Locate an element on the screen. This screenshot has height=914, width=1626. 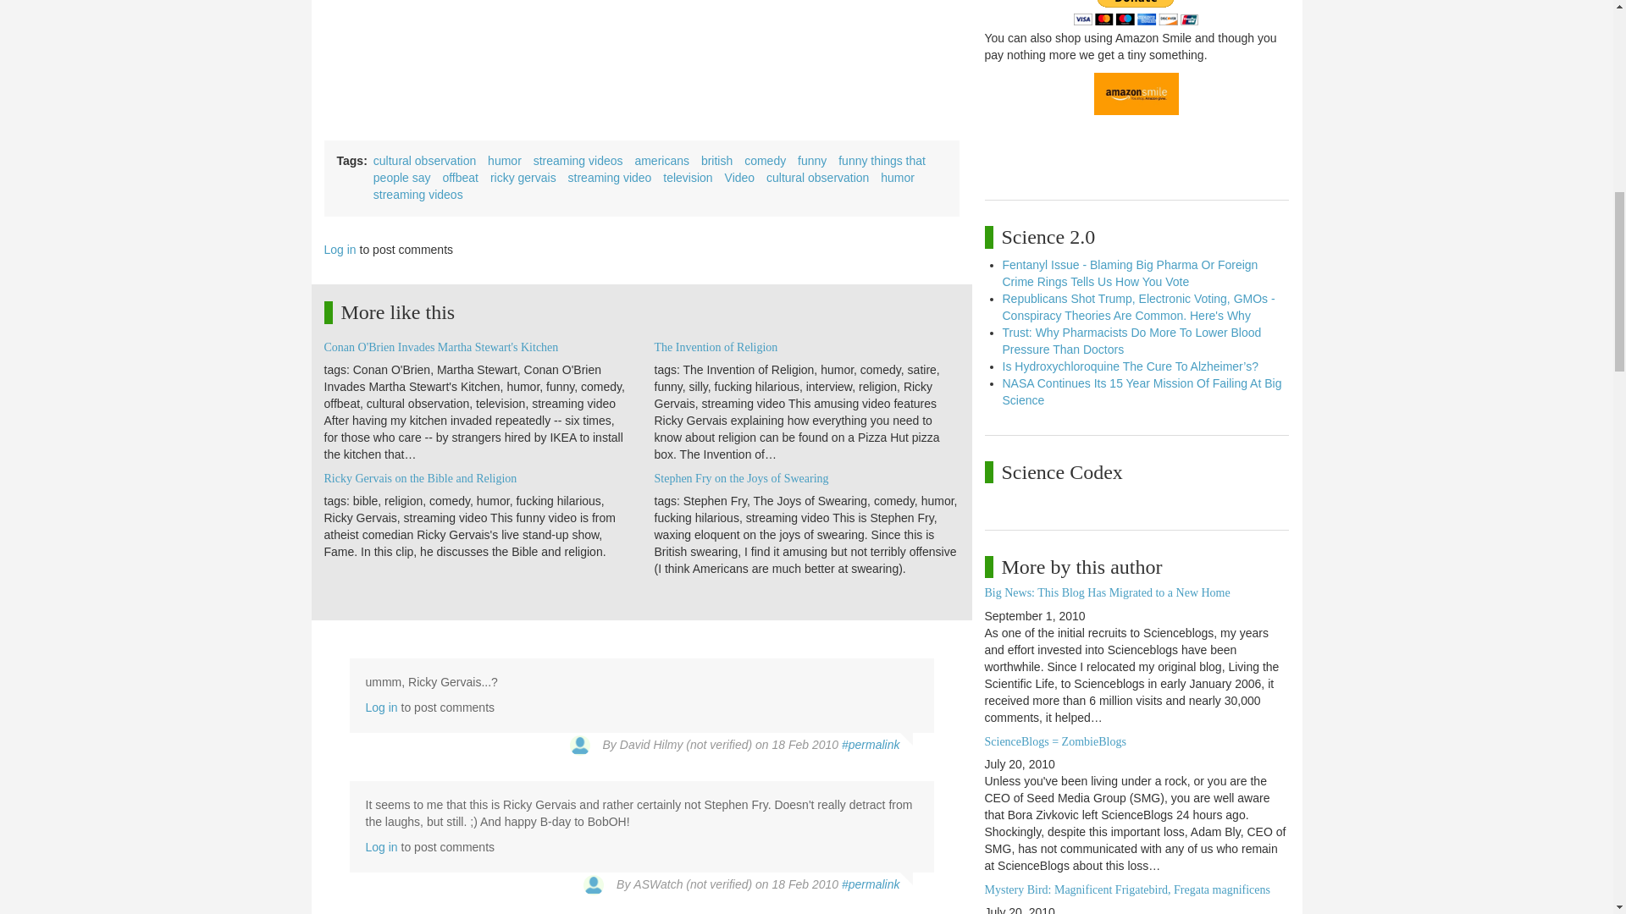
PayPal - The safer, easier way to pay online! is located at coordinates (1136, 13).